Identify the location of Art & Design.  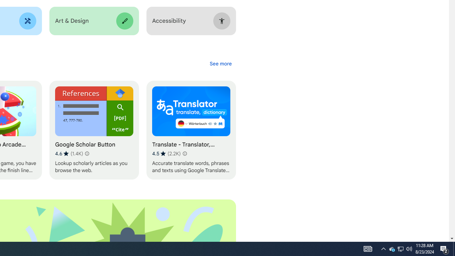
(94, 21).